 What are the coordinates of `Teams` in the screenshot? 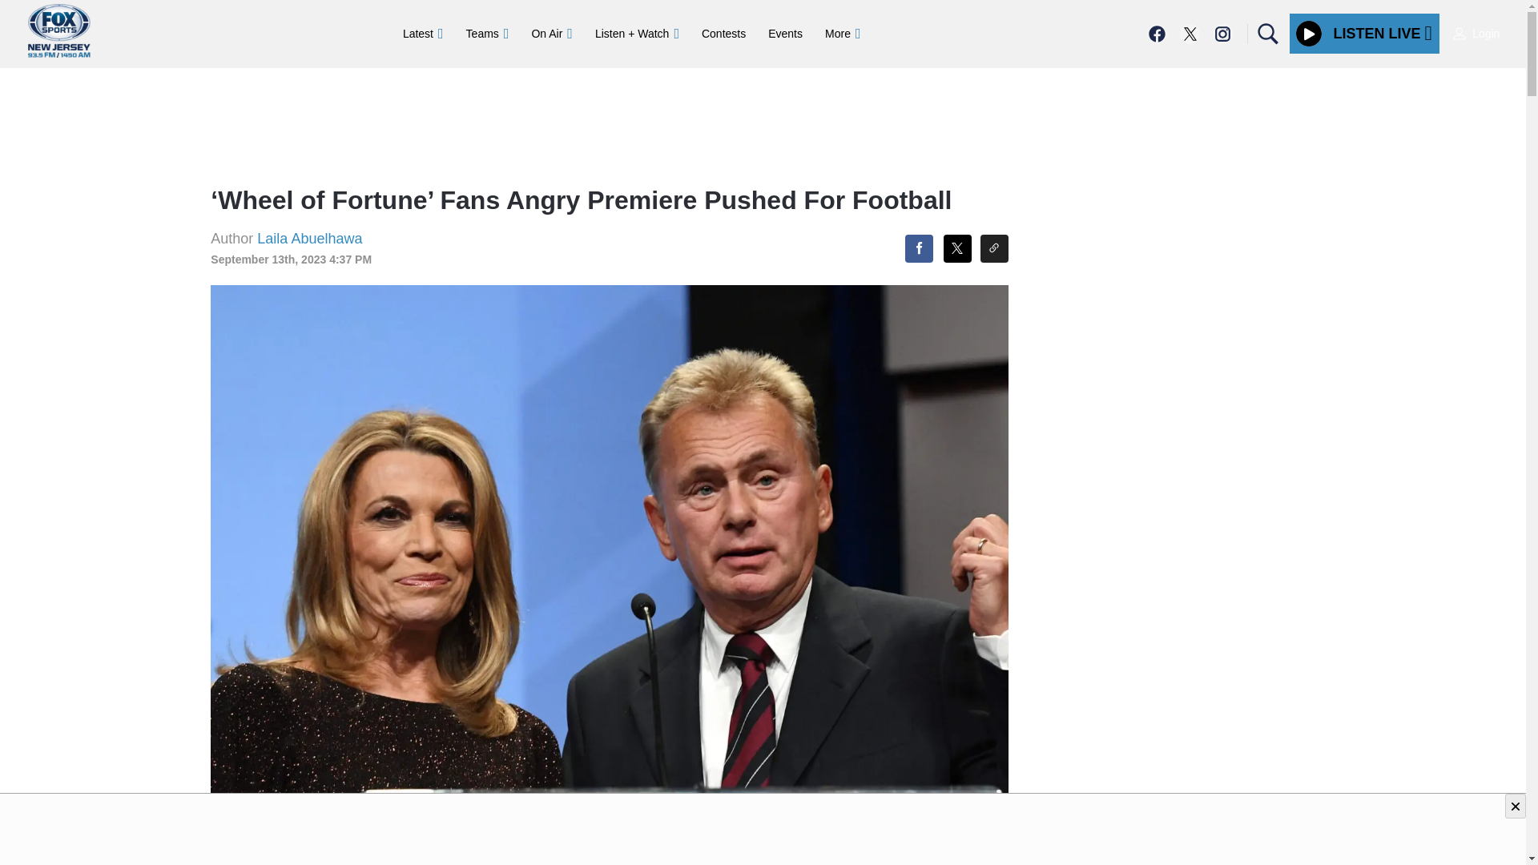 It's located at (488, 33).